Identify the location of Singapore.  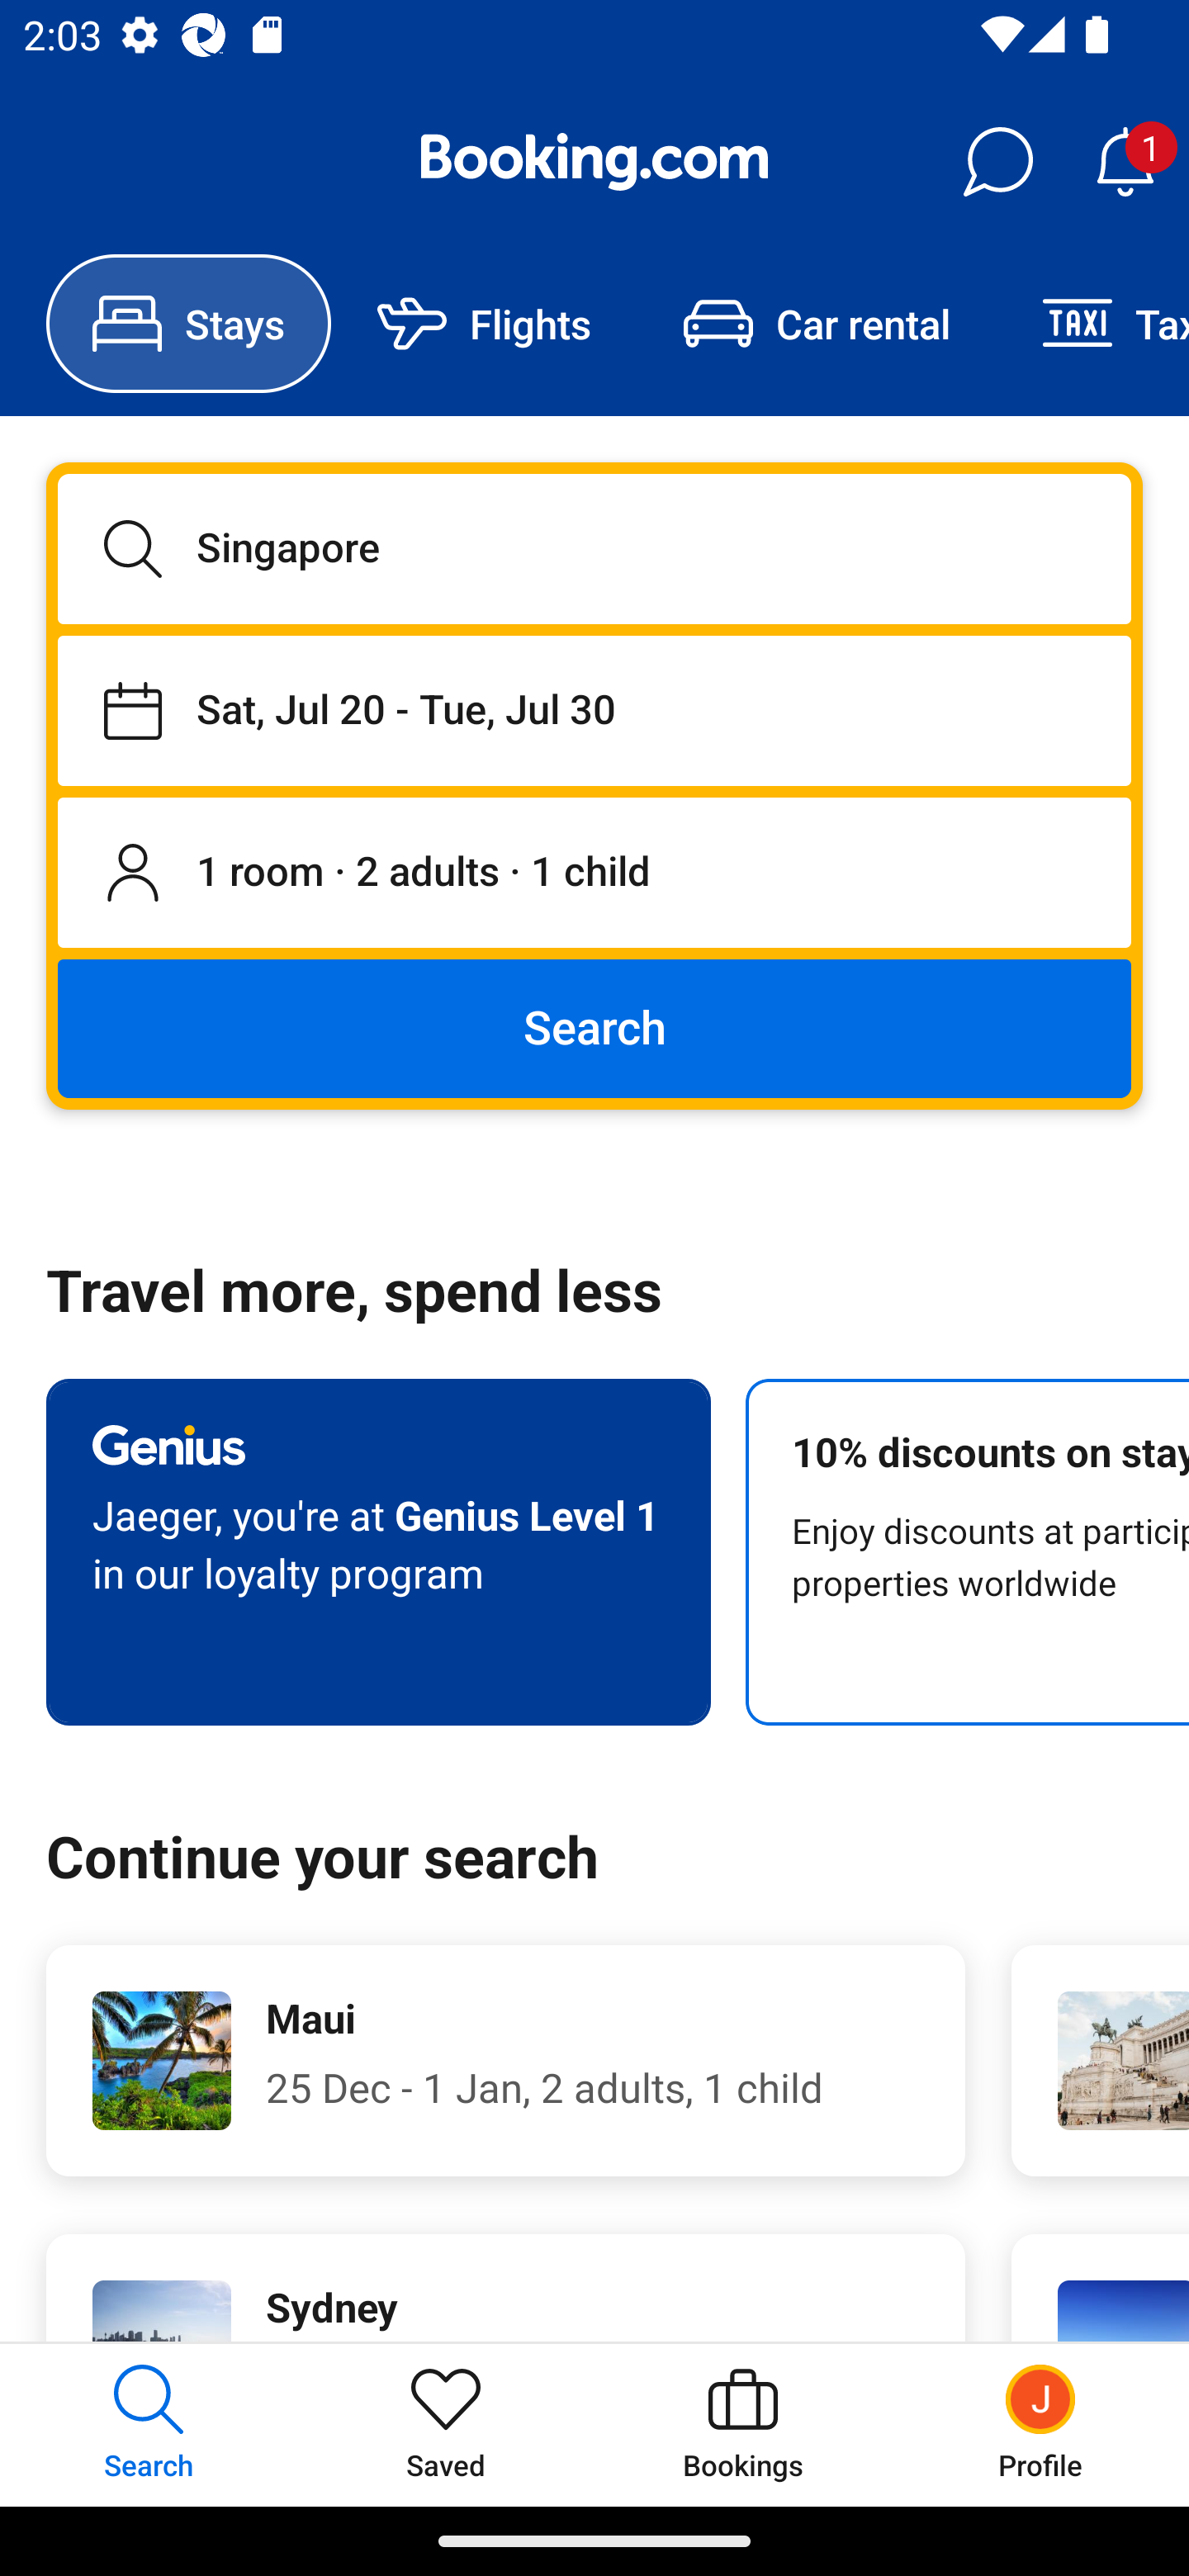
(594, 548).